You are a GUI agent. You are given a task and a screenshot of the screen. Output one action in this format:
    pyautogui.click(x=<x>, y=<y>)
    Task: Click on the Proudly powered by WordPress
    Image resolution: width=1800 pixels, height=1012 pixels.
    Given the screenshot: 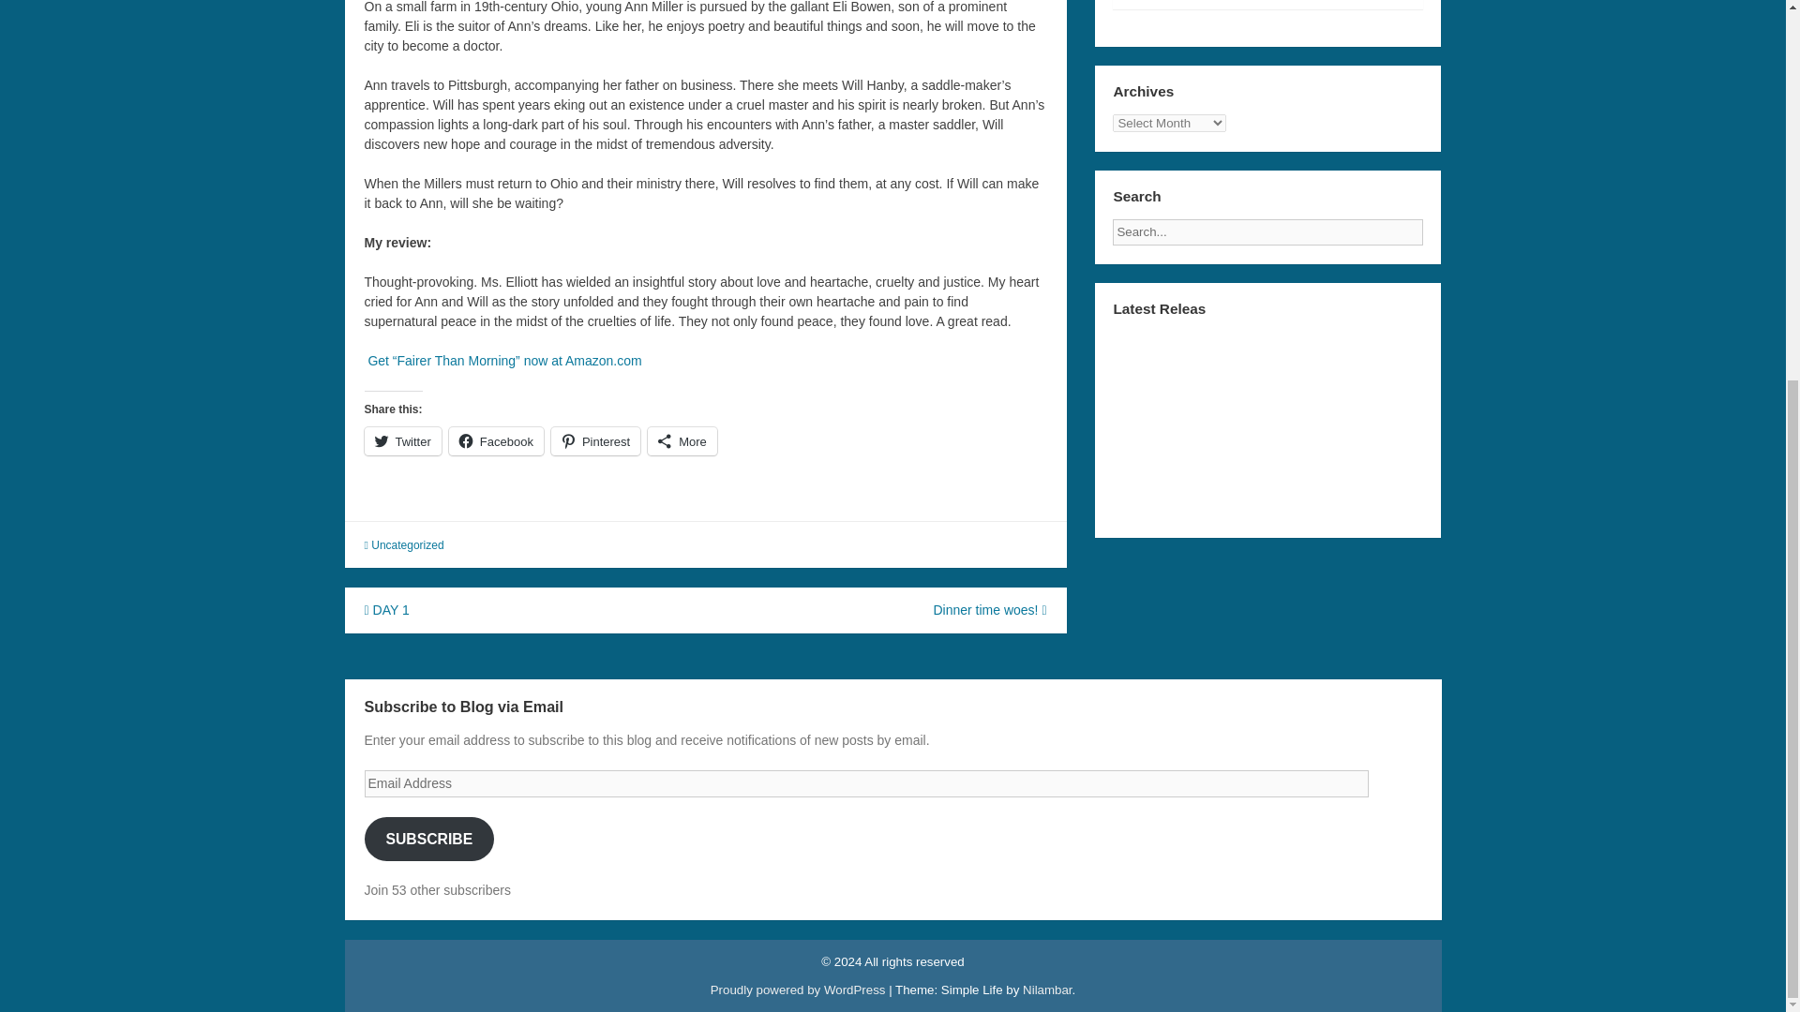 What is the action you would take?
    pyautogui.click(x=798, y=990)
    